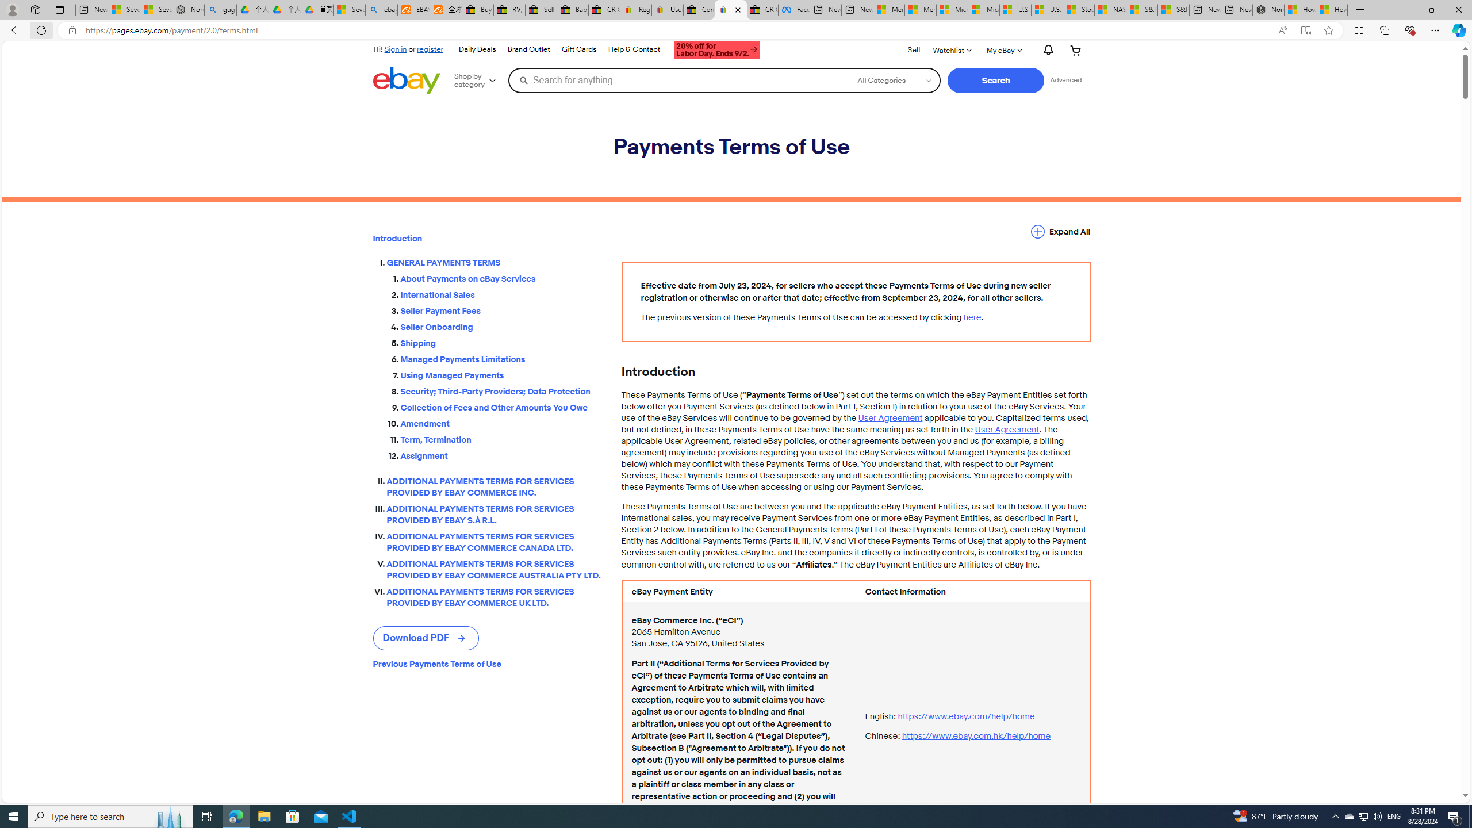  I want to click on RV, Trailer & Camper Steps & Ladders for sale | eBay, so click(509, 10).